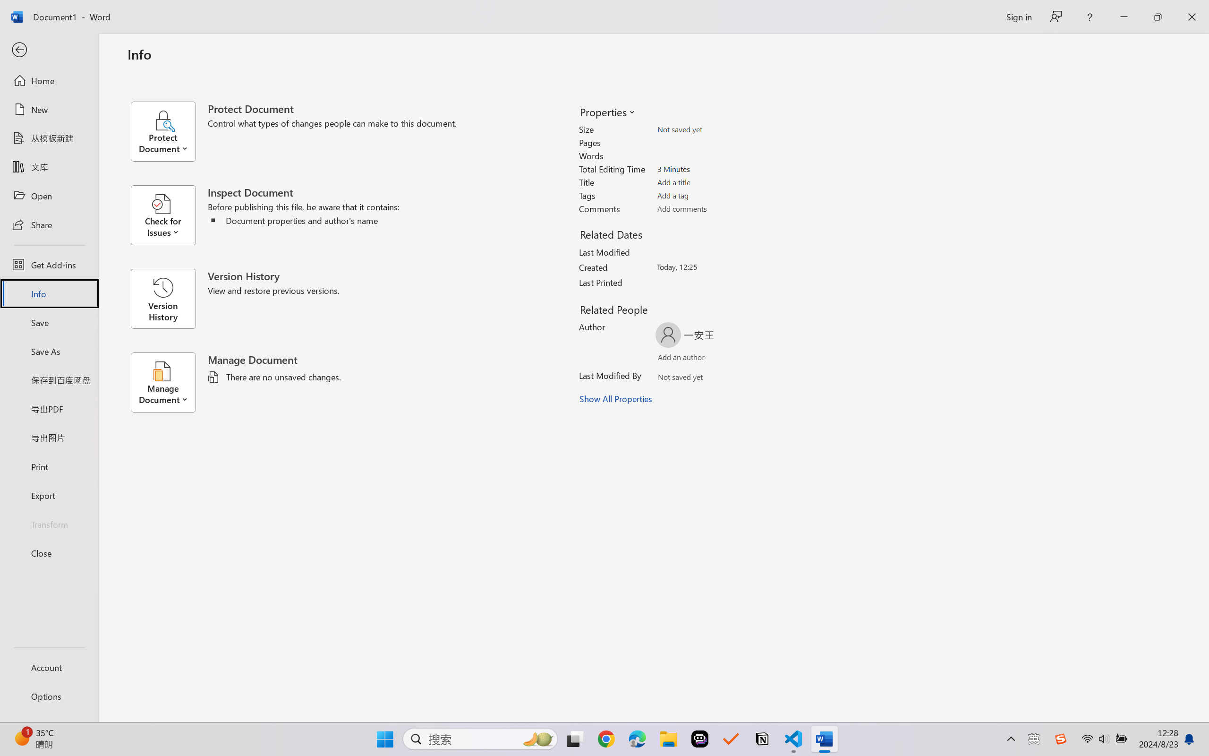  What do you see at coordinates (49, 293) in the screenshot?
I see `Info` at bounding box center [49, 293].